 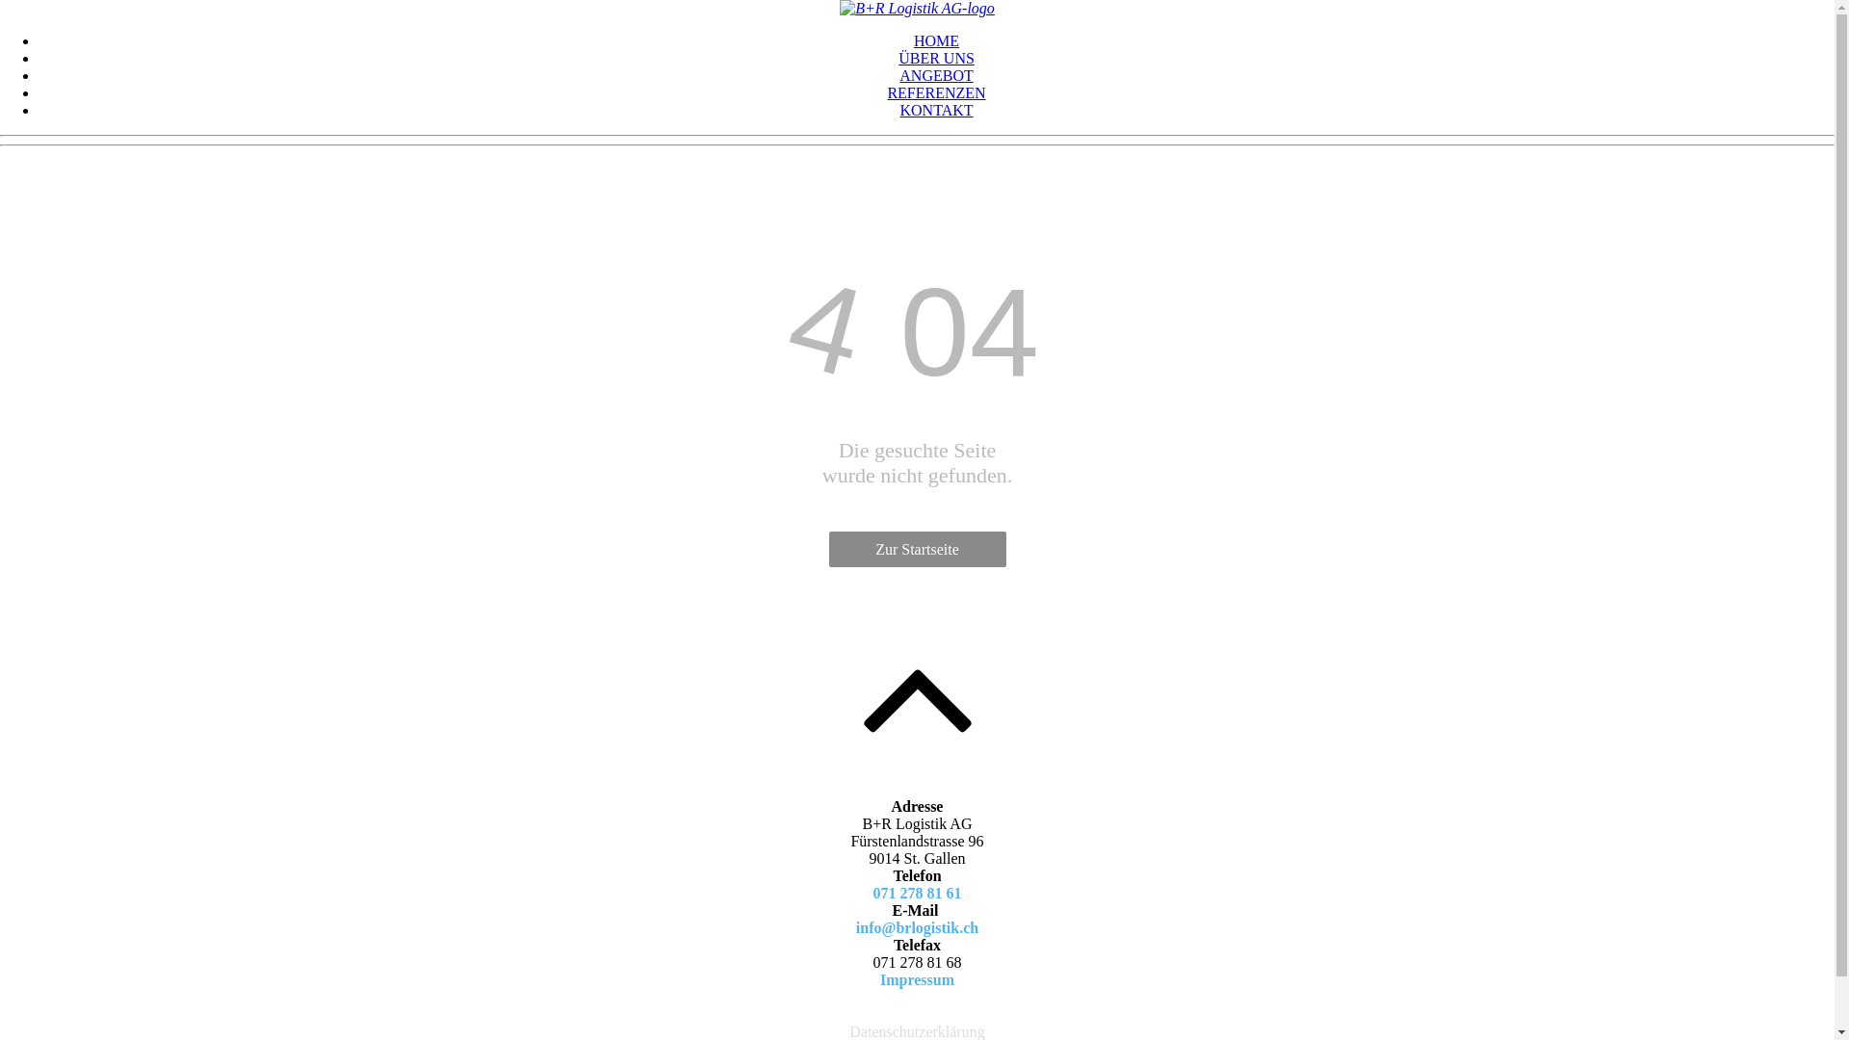 What do you see at coordinates (936, 92) in the screenshot?
I see `REFERENZEN` at bounding box center [936, 92].